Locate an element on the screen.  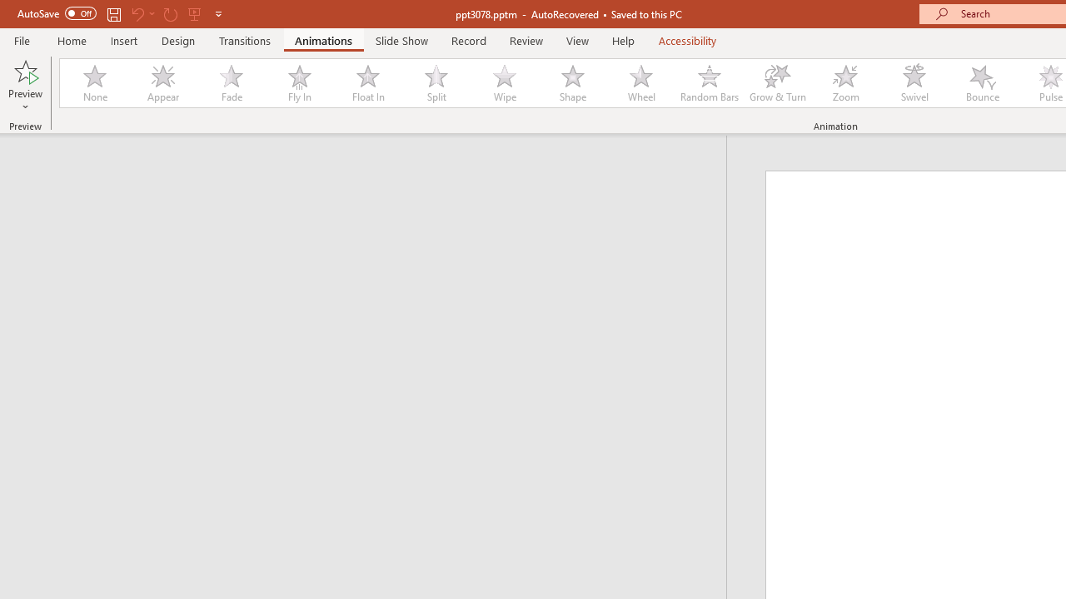
Preview is located at coordinates (25, 70).